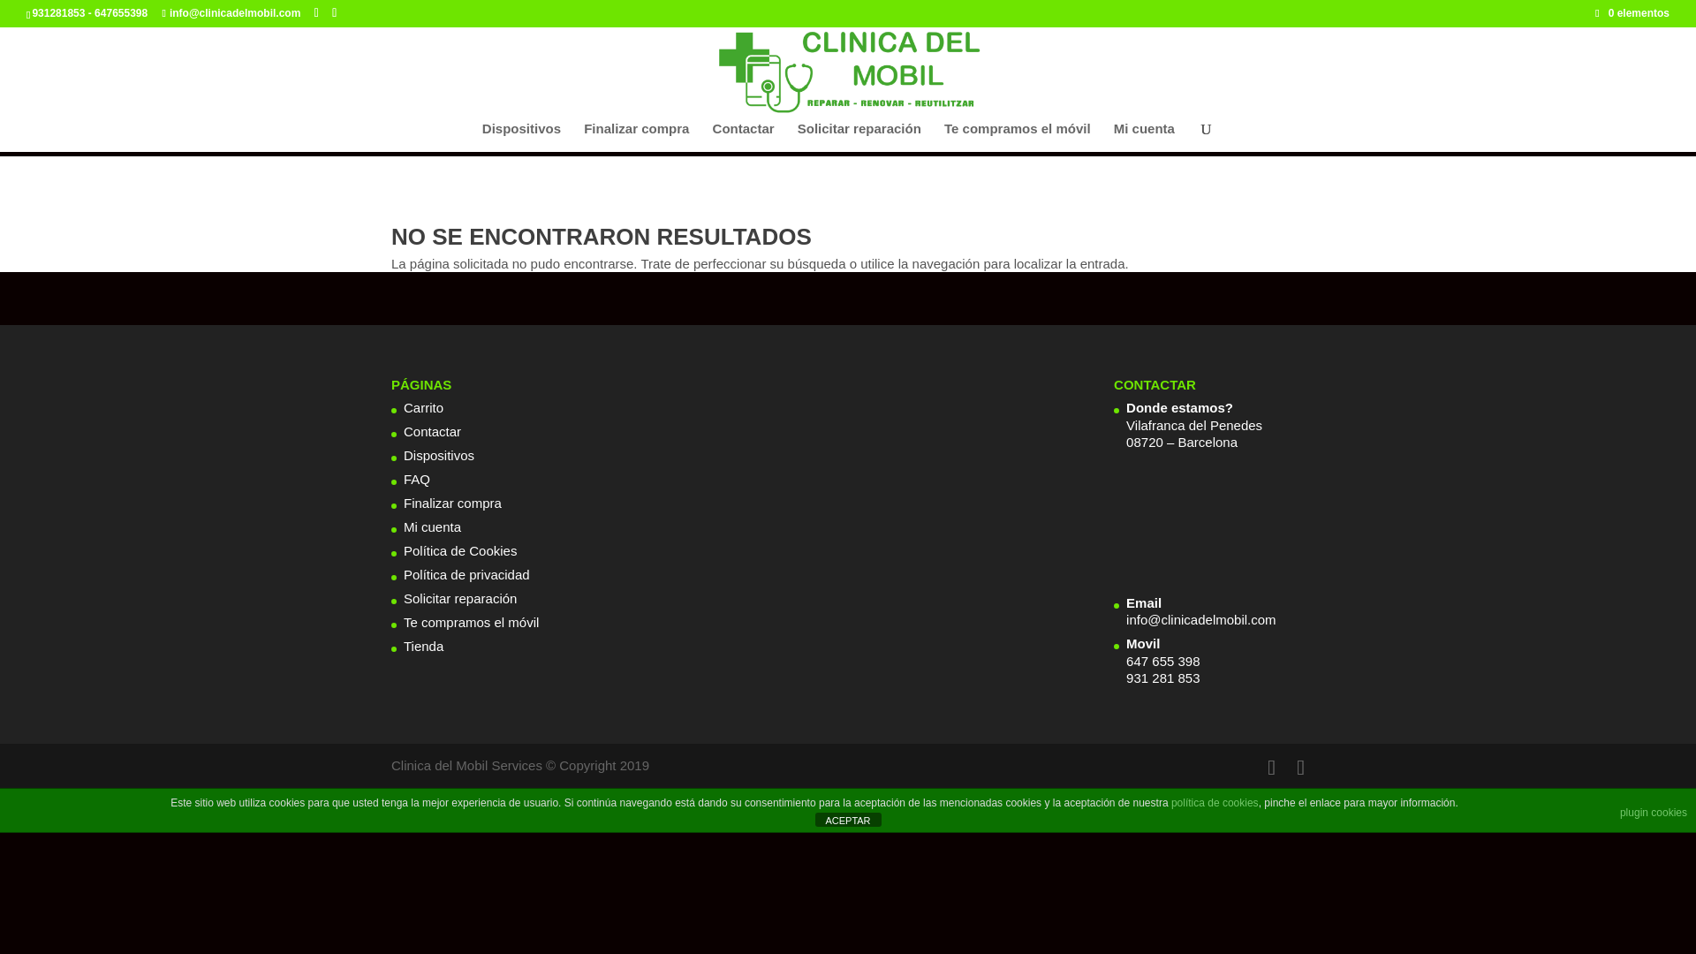 This screenshot has width=1696, height=954. What do you see at coordinates (438, 454) in the screenshot?
I see `Dispositivos` at bounding box center [438, 454].